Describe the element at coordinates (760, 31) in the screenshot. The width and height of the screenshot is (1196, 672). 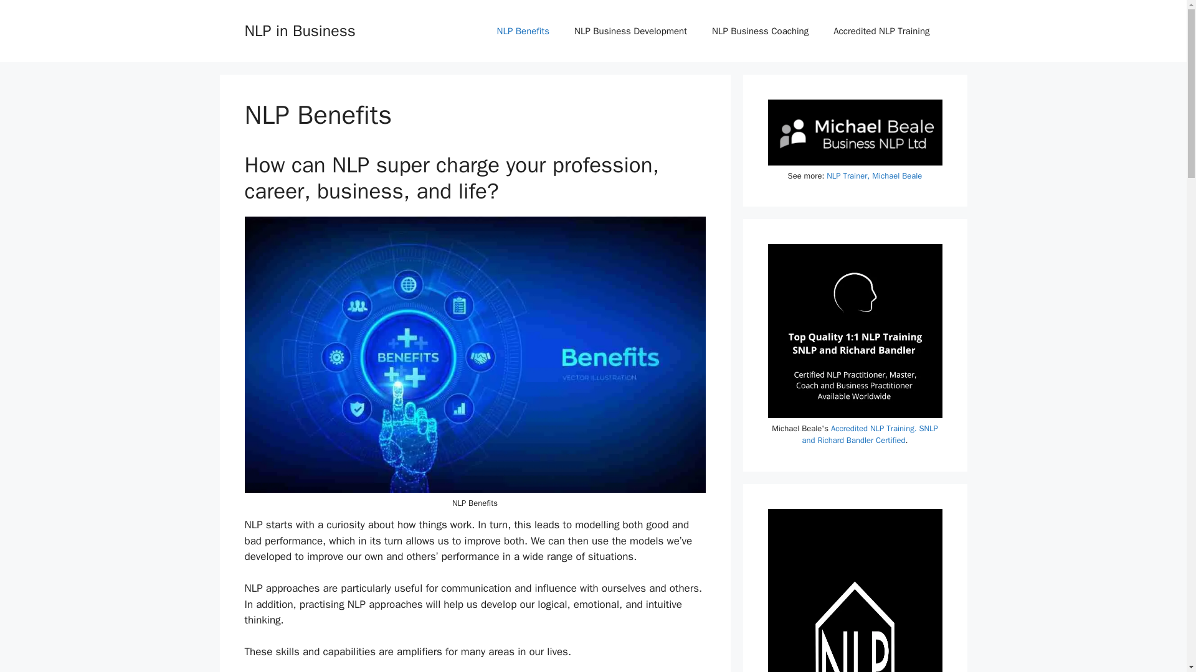
I see `NLP Business Coaching` at that location.